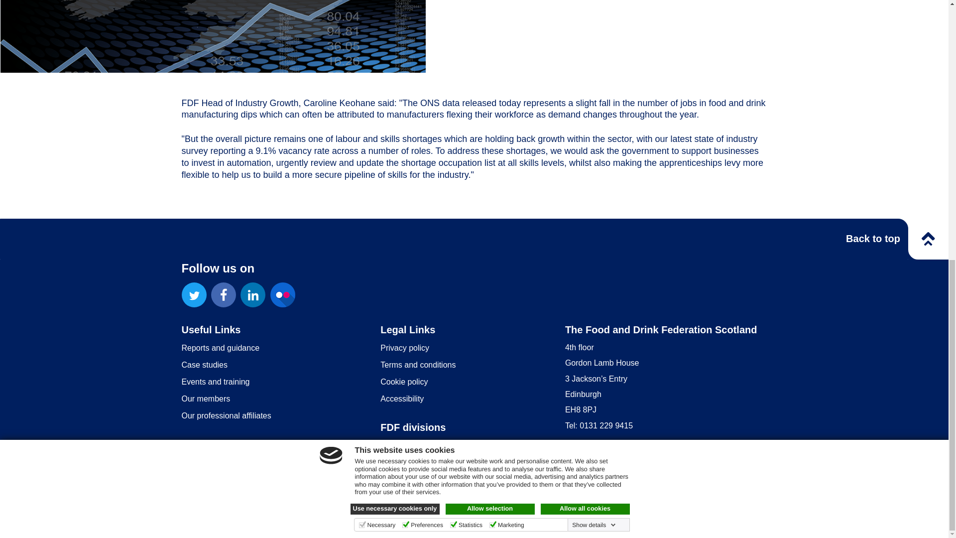 This screenshot has height=538, width=956. What do you see at coordinates (873, 238) in the screenshot?
I see `Back to top` at bounding box center [873, 238].